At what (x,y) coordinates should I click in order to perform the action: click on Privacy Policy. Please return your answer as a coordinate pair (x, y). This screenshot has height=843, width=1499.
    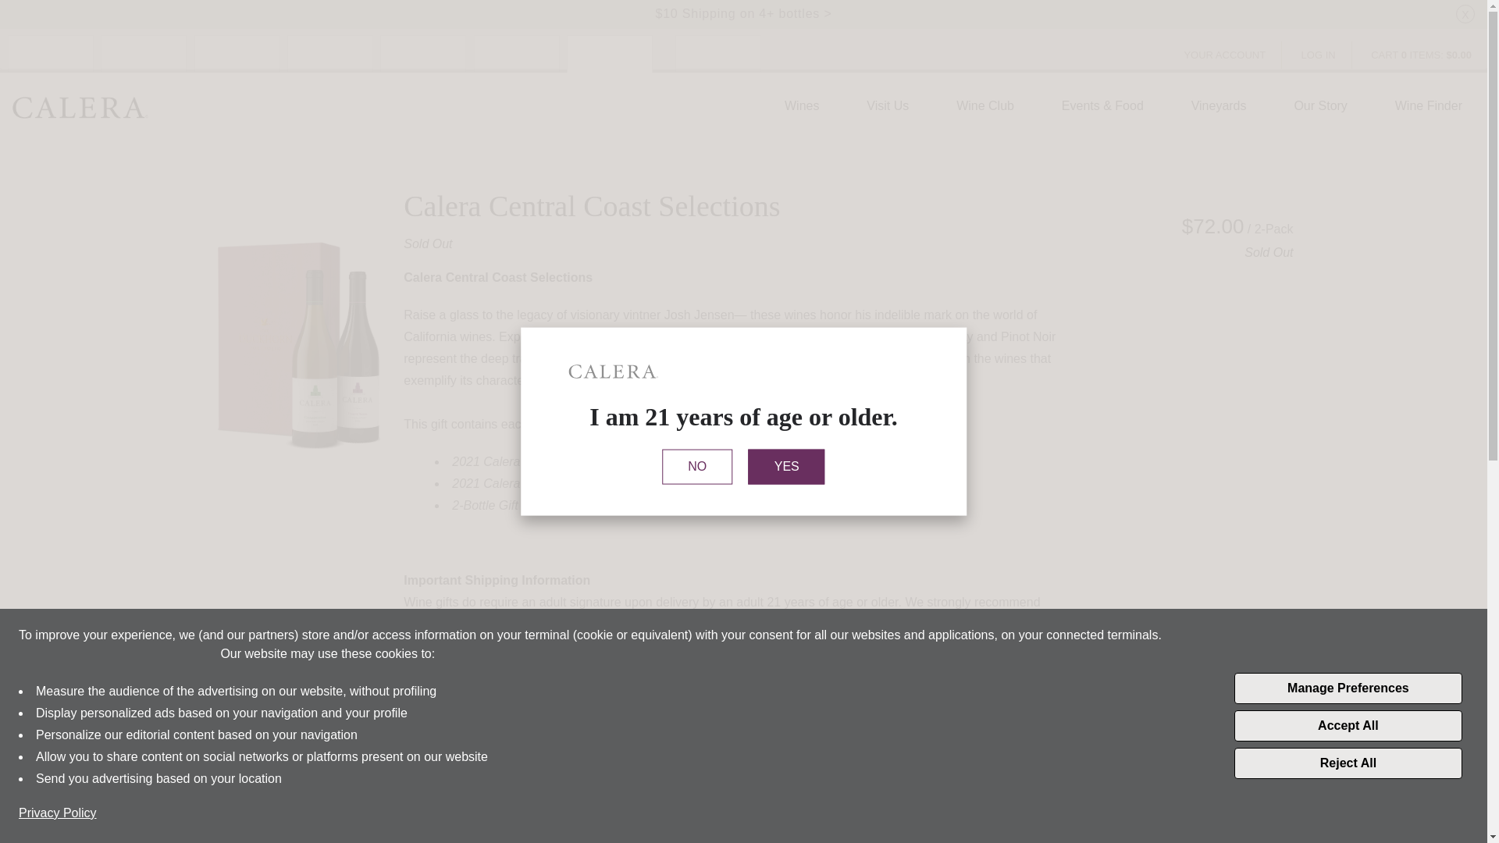
    Looking at the image, I should click on (58, 813).